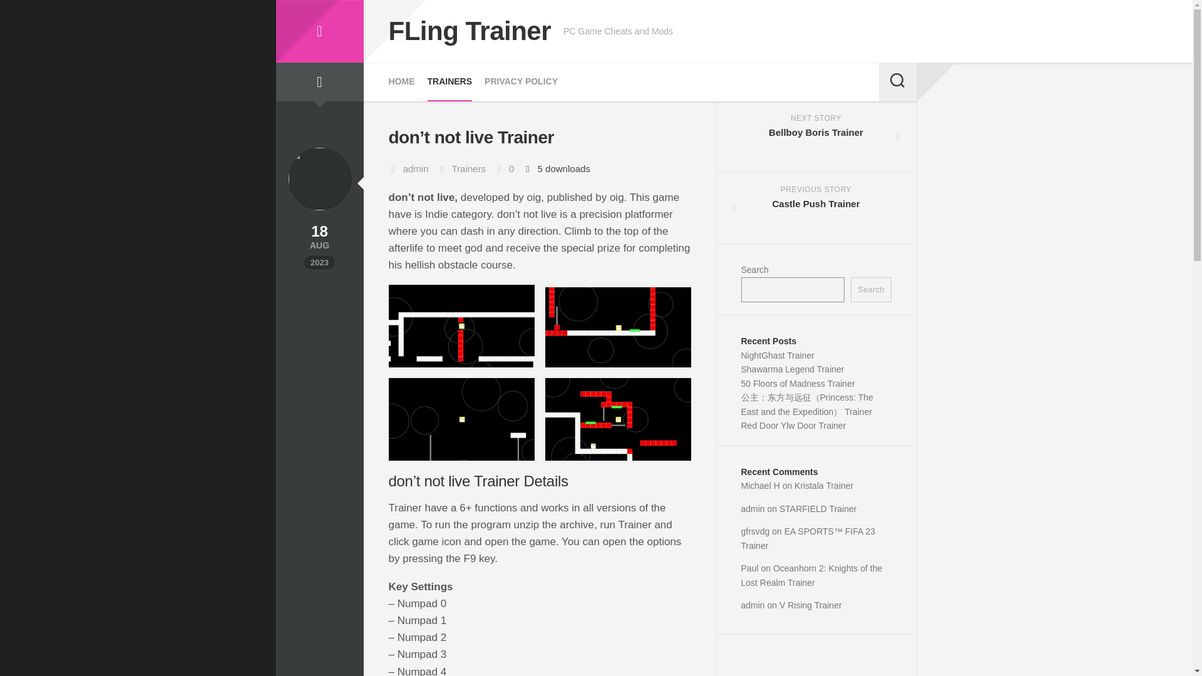 The image size is (1202, 676). I want to click on STARFIELD Trainer, so click(818, 508).